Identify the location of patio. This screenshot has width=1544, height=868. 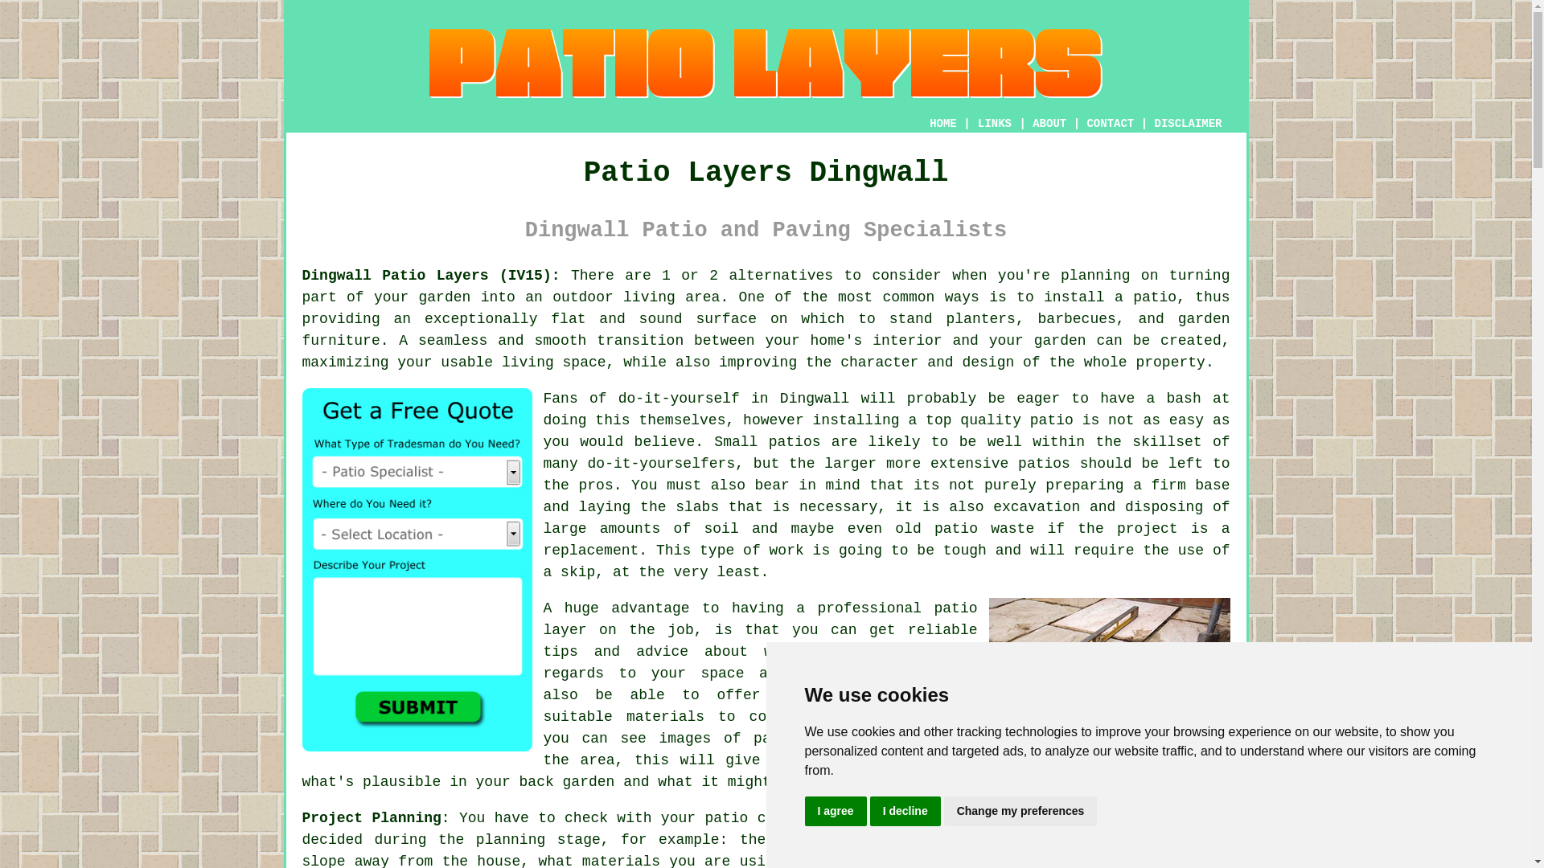
(955, 608).